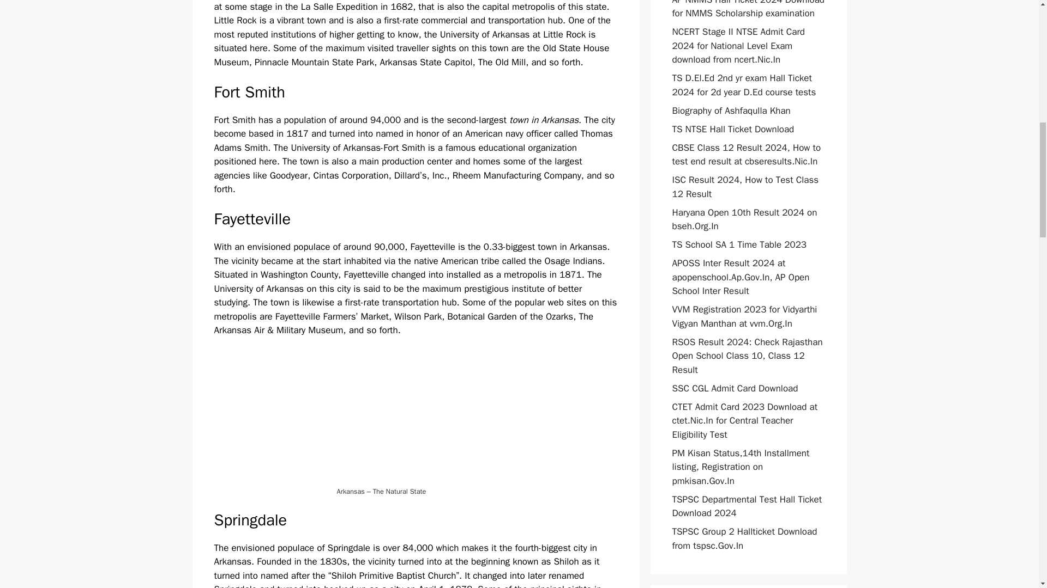 This screenshot has width=1047, height=588. I want to click on TS School SA 1 Time Table 2023, so click(739, 244).